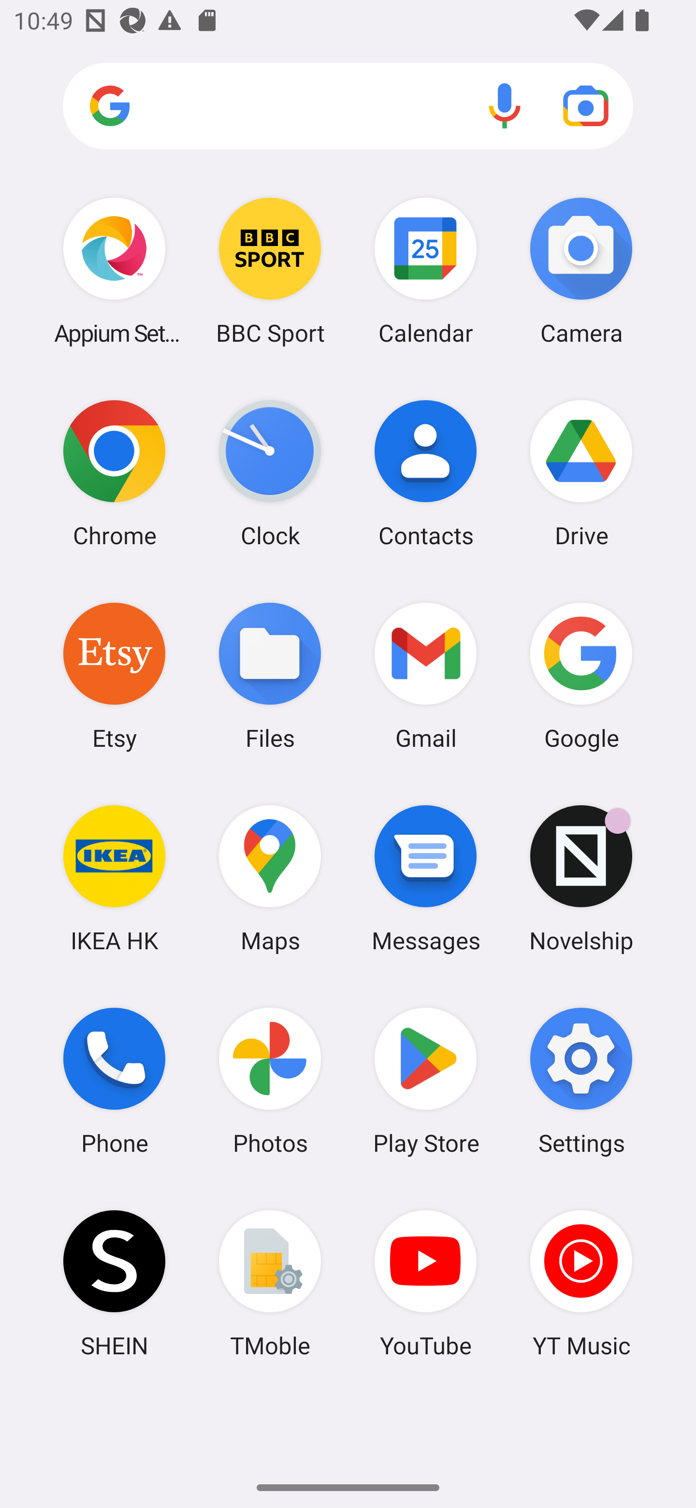 The image size is (696, 1508). I want to click on BBC Sport, so click(270, 271).